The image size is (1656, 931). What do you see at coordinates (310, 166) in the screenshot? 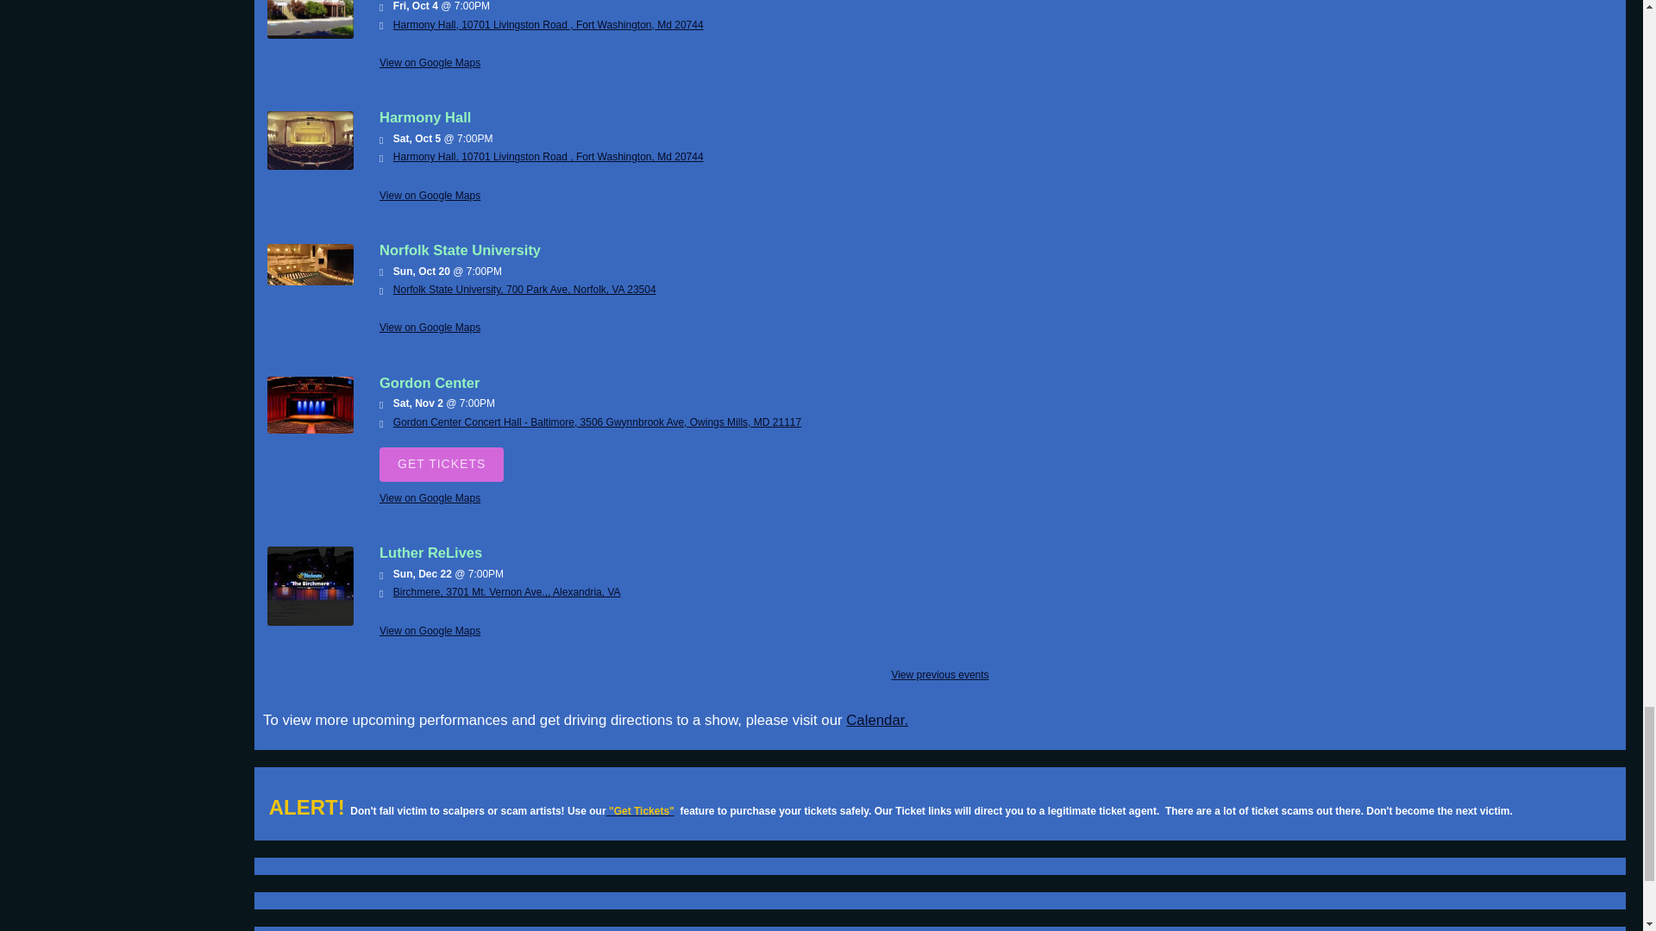
I see `Harmony Hall ` at bounding box center [310, 166].